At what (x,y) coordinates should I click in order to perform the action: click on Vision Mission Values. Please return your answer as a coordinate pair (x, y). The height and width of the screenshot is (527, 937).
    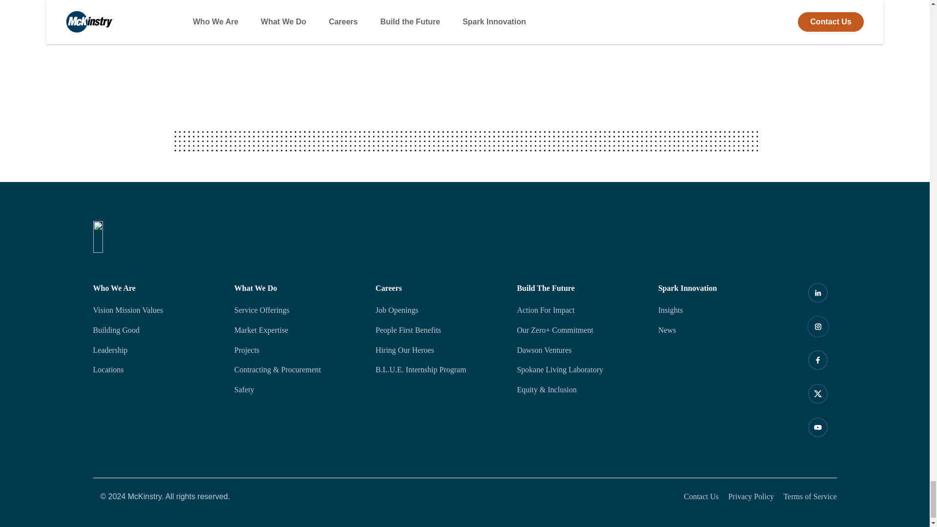
    Looking at the image, I should click on (156, 310).